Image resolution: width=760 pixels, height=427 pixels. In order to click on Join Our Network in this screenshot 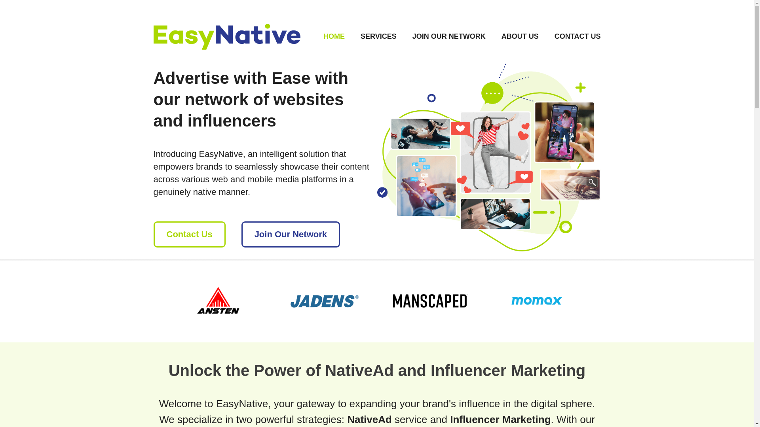, I will do `click(291, 234)`.